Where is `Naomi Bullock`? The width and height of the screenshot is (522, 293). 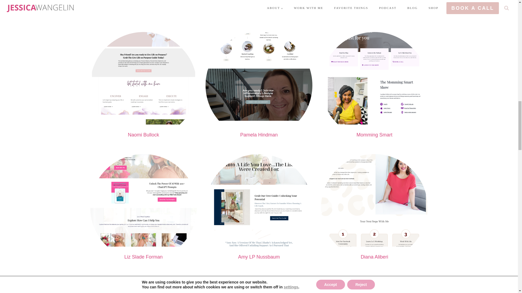
Naomi Bullock is located at coordinates (144, 135).